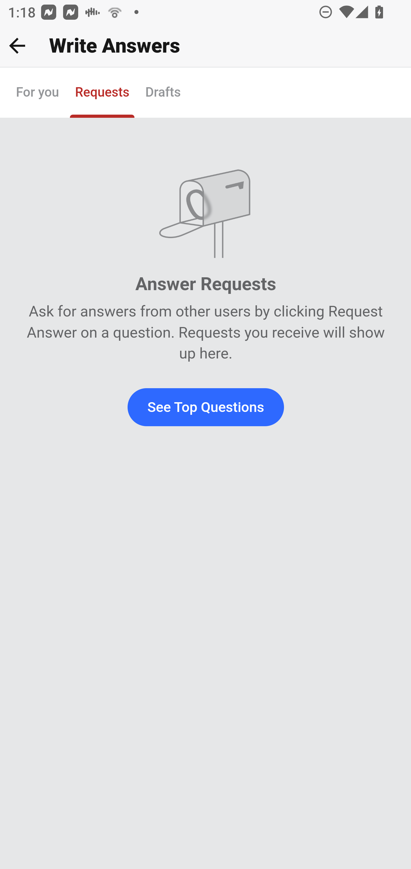 This screenshot has height=869, width=411. What do you see at coordinates (17, 45) in the screenshot?
I see `Back` at bounding box center [17, 45].